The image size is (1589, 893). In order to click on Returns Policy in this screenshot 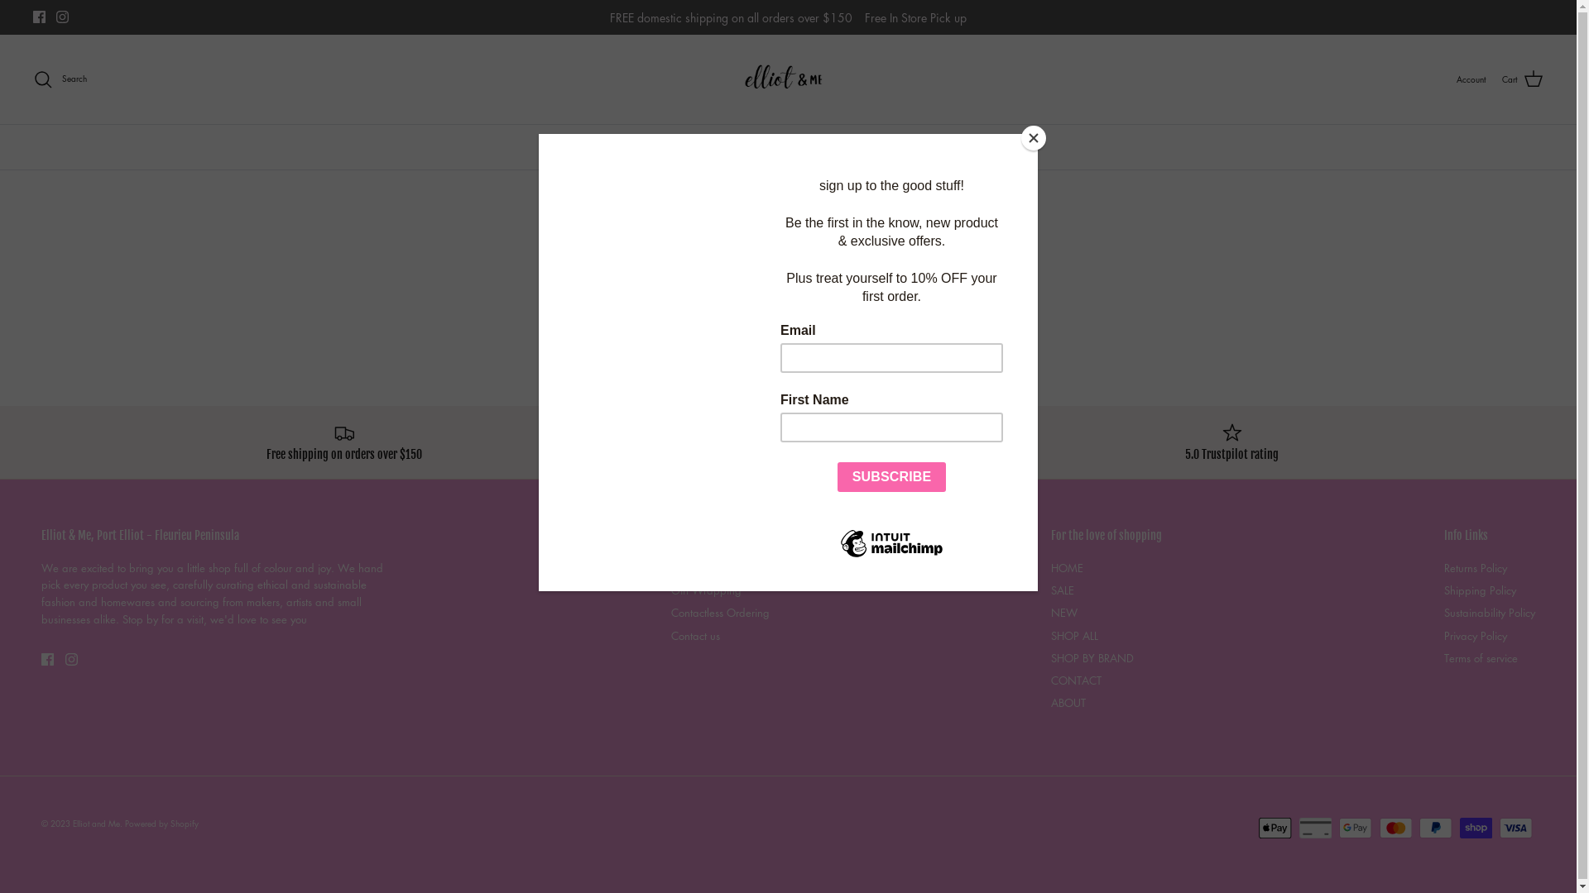, I will do `click(1476, 567)`.